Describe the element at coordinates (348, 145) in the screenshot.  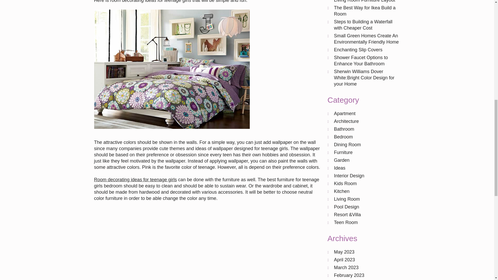
I see `Dining Room` at that location.